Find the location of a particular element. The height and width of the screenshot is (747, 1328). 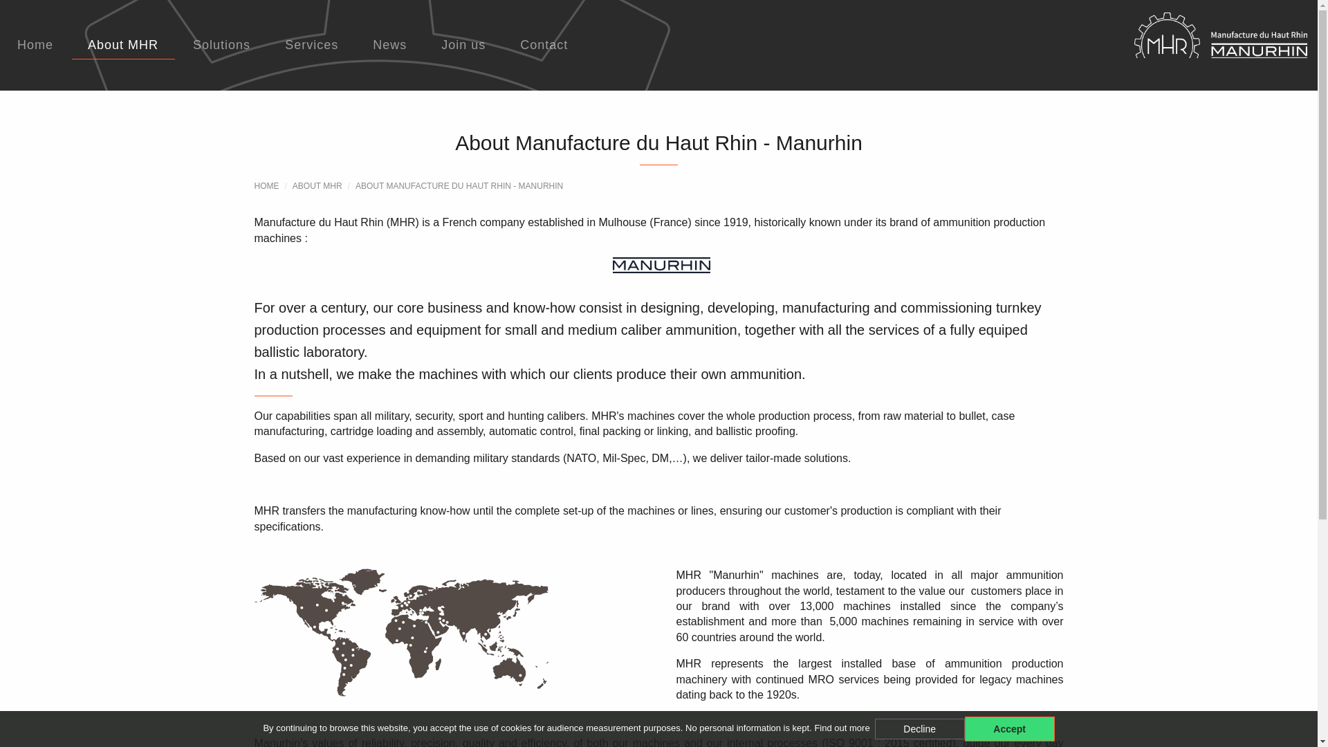

Find out more is located at coordinates (841, 728).